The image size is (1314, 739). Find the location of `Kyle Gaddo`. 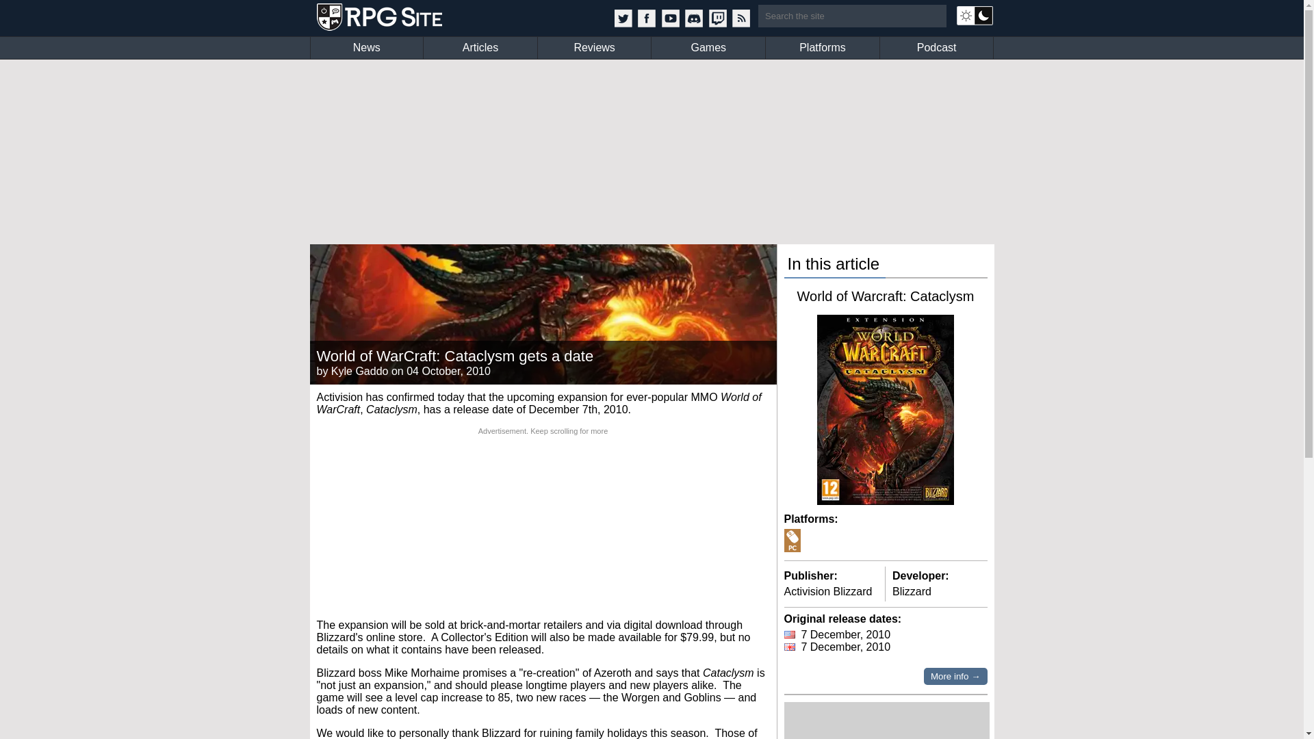

Kyle Gaddo is located at coordinates (360, 371).